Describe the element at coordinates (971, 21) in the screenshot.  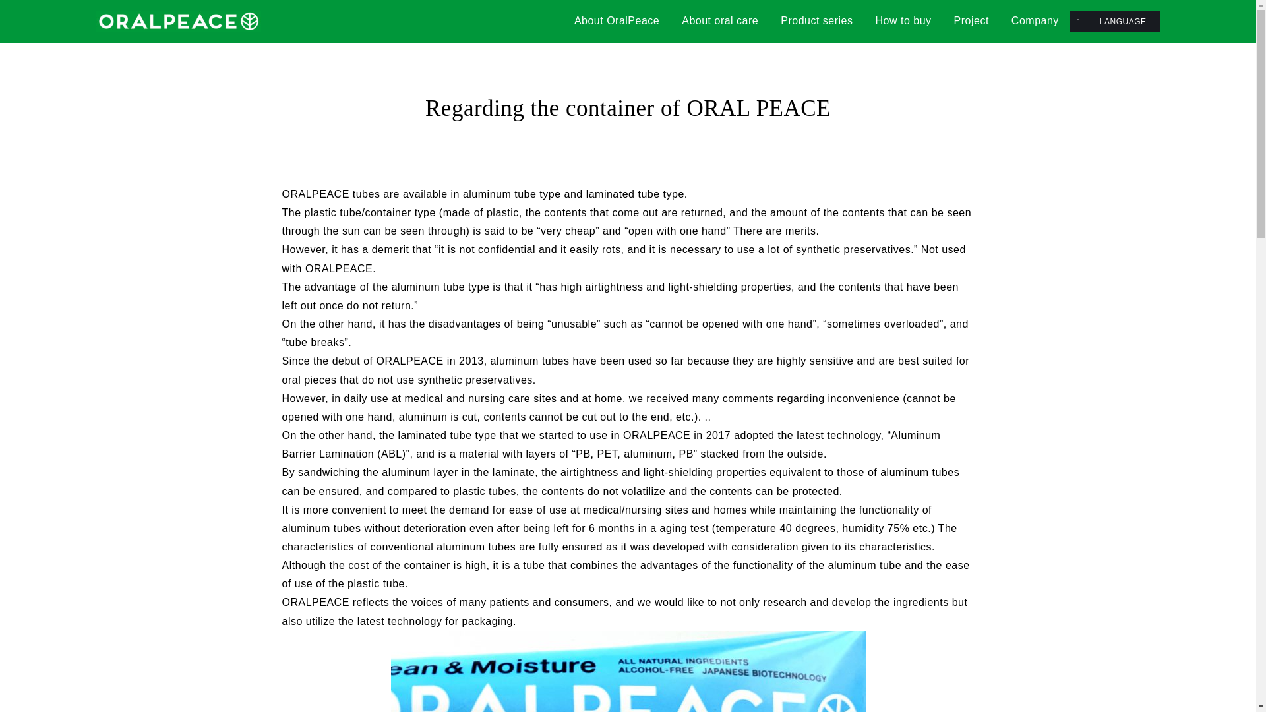
I see `Project` at that location.